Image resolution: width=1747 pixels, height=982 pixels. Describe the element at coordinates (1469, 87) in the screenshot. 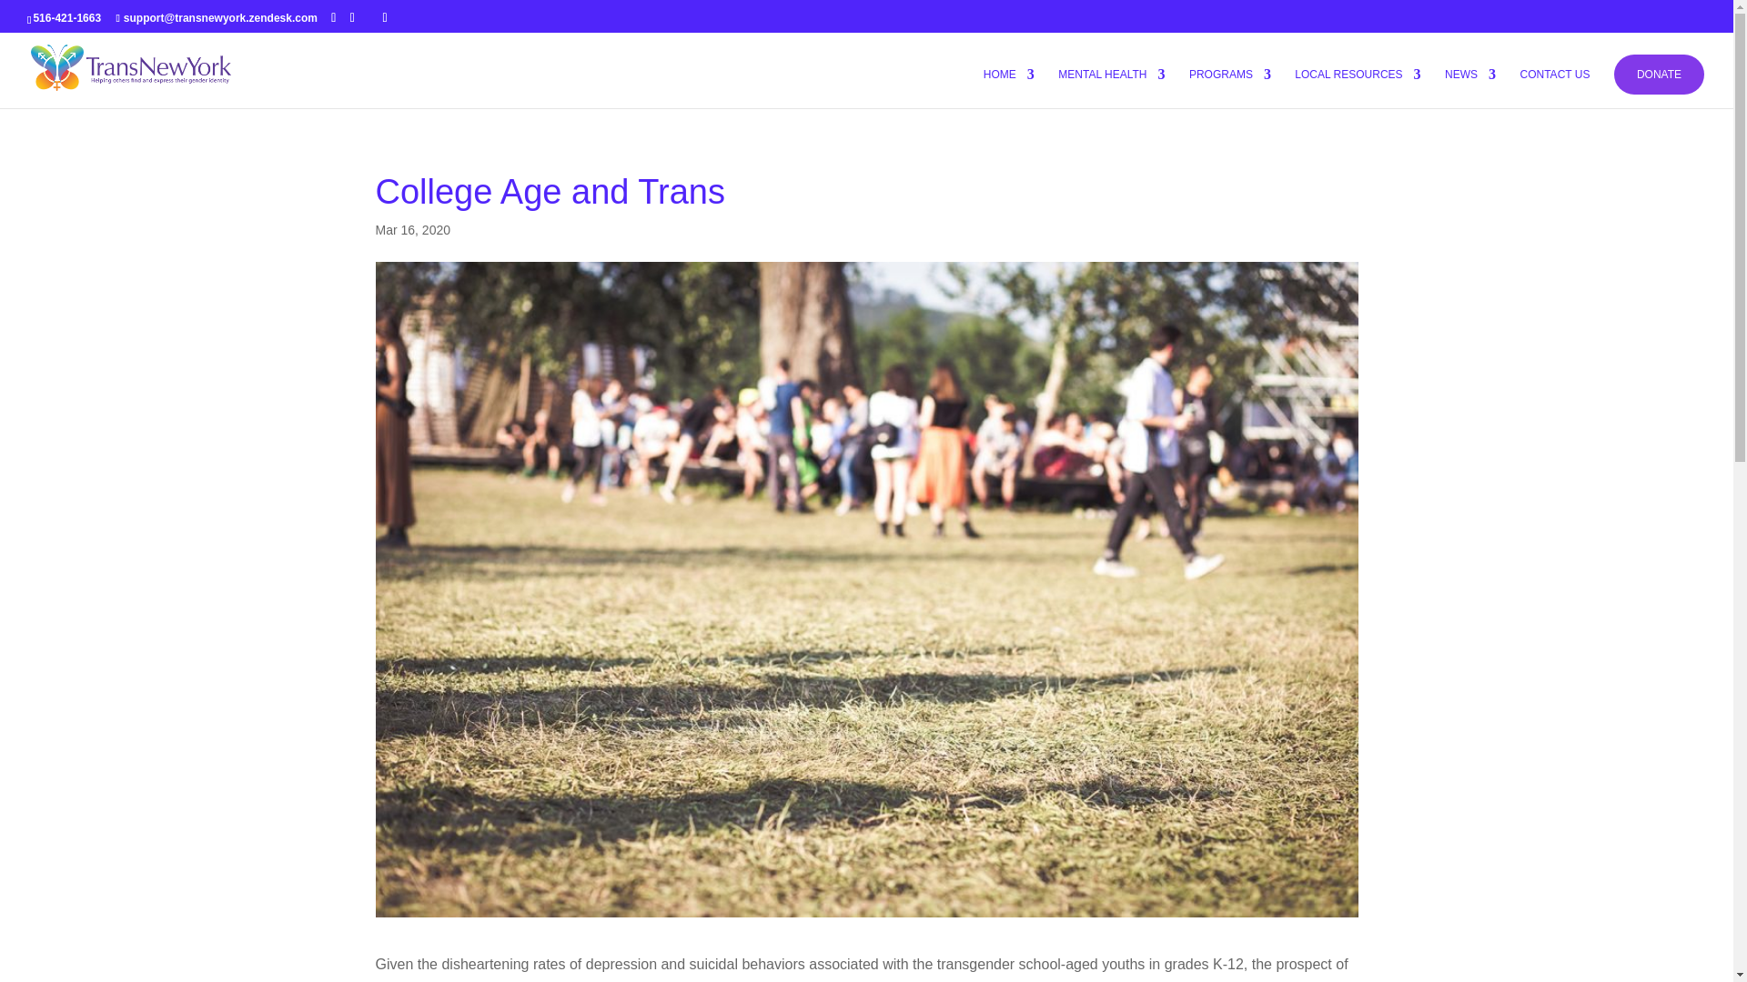

I see `NEWS` at that location.